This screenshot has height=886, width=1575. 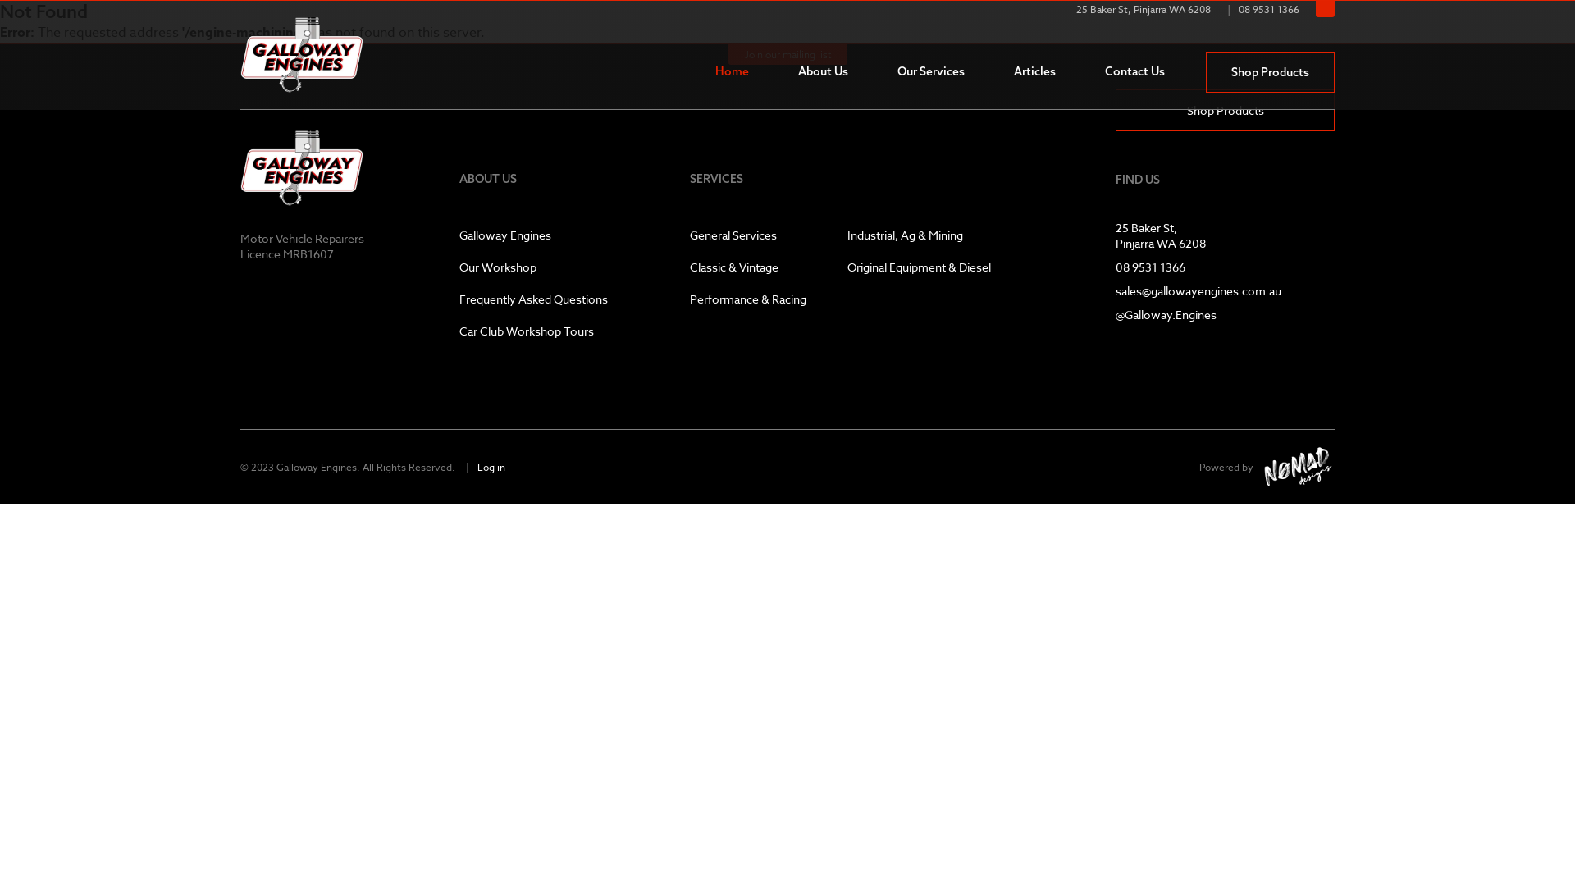 I want to click on Original Equipment & Diesel, so click(x=919, y=267).